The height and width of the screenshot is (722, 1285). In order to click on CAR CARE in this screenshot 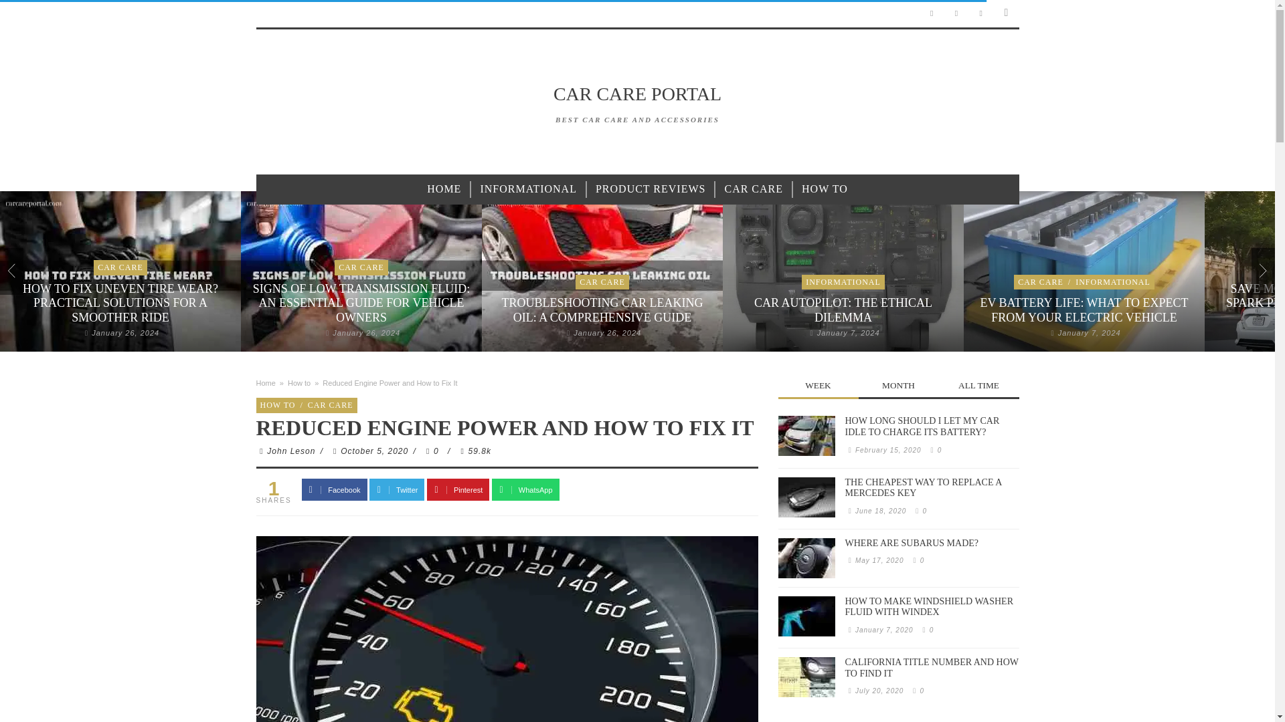, I will do `click(120, 267)`.